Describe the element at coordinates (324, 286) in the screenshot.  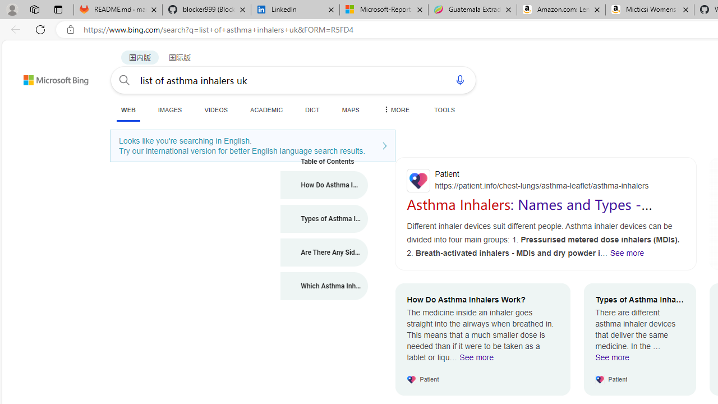
I see `Which Asthma Inhaler Device Should I use?` at that location.